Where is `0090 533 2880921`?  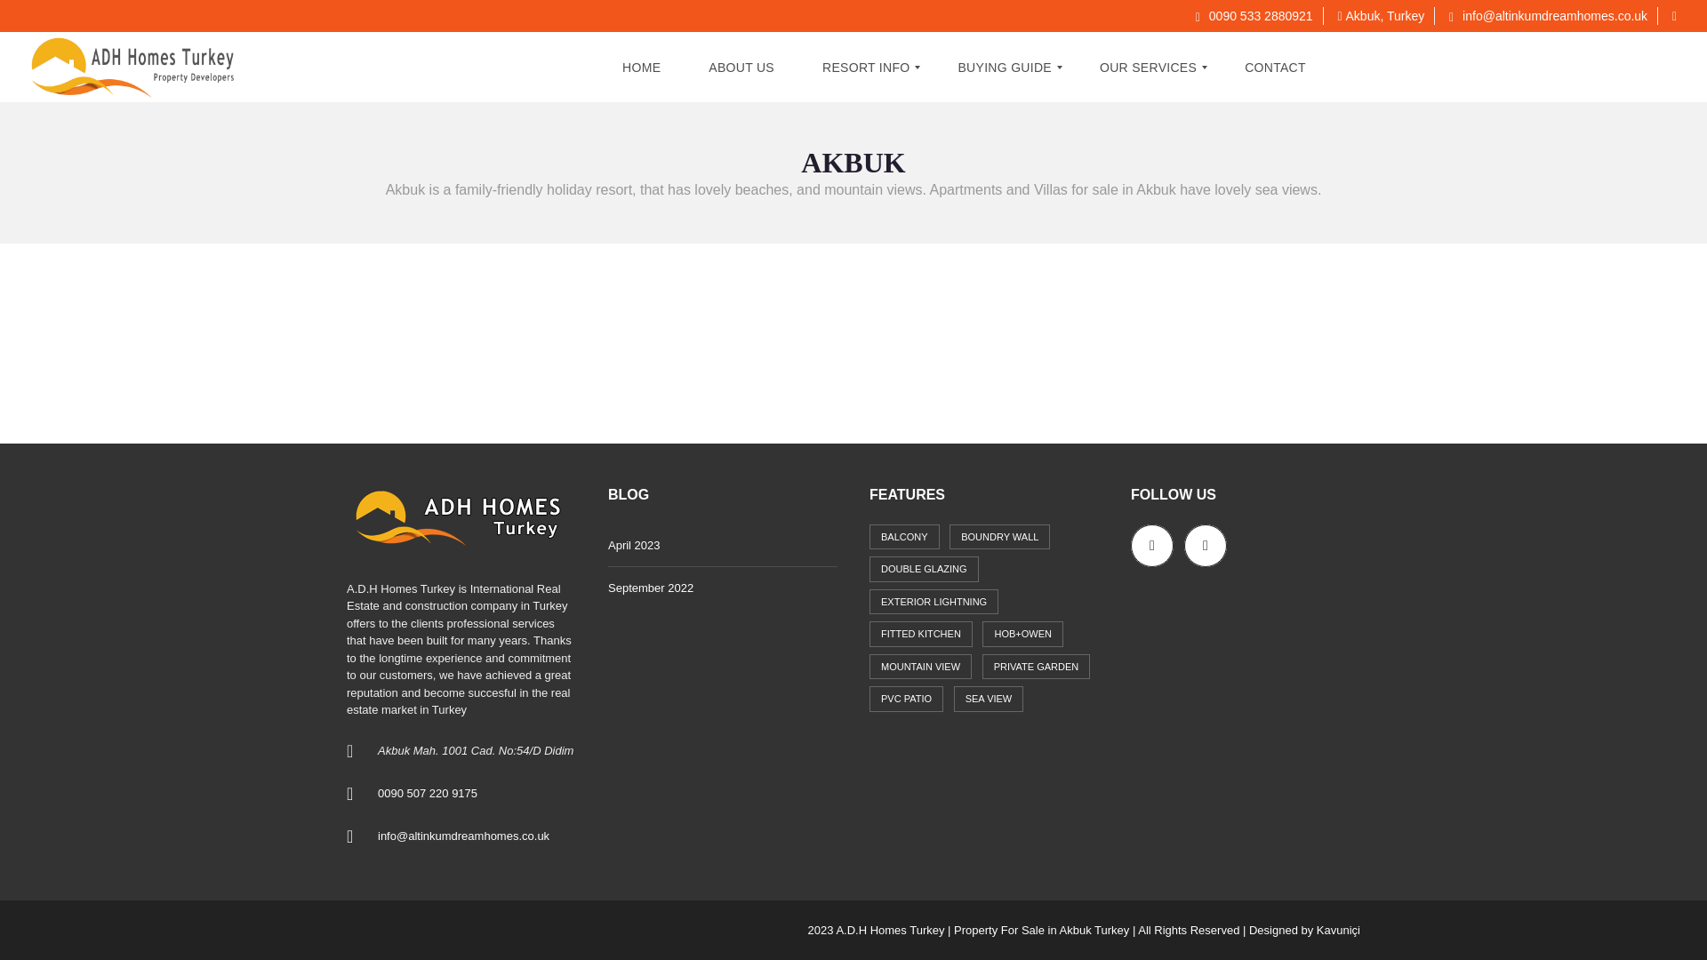 0090 533 2880921 is located at coordinates (1254, 15).